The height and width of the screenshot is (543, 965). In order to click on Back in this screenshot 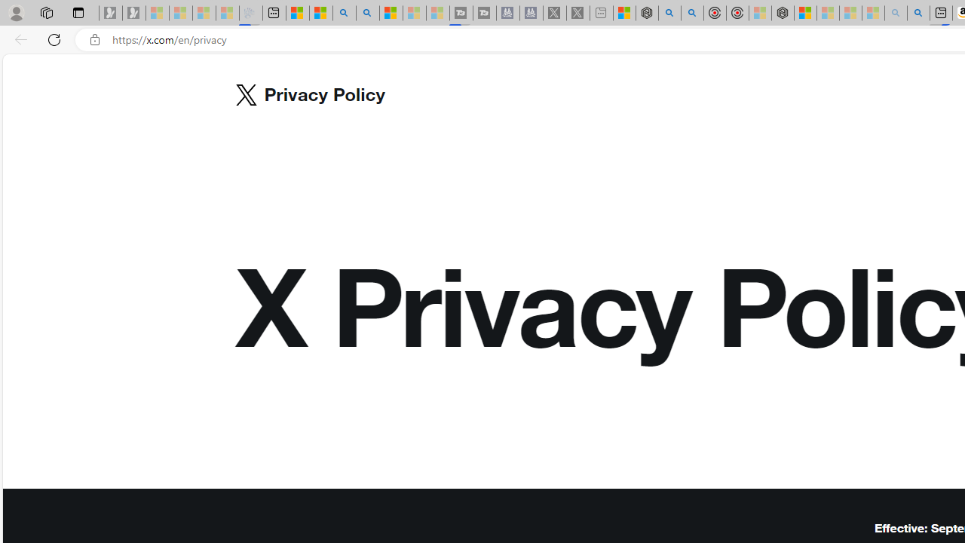, I will do `click(18, 39)`.